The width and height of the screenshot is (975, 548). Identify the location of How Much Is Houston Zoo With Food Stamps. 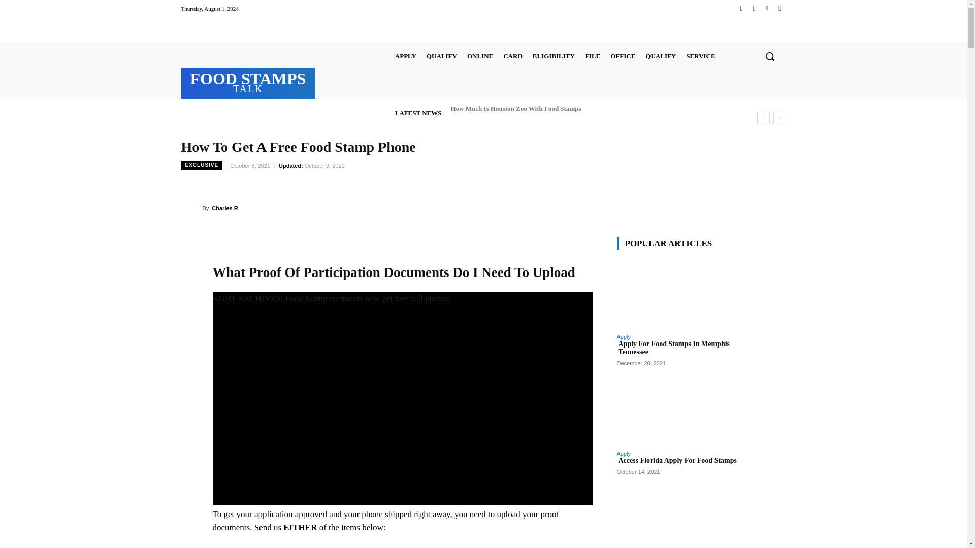
(515, 108).